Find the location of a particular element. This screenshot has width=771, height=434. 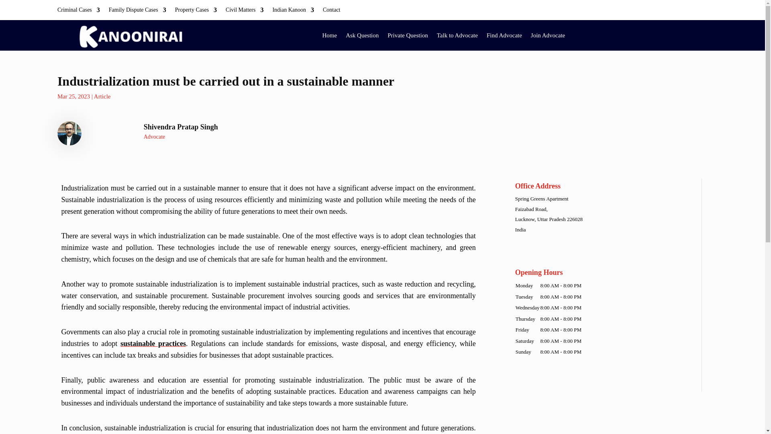

shivendra mini profile pic is located at coordinates (69, 133).